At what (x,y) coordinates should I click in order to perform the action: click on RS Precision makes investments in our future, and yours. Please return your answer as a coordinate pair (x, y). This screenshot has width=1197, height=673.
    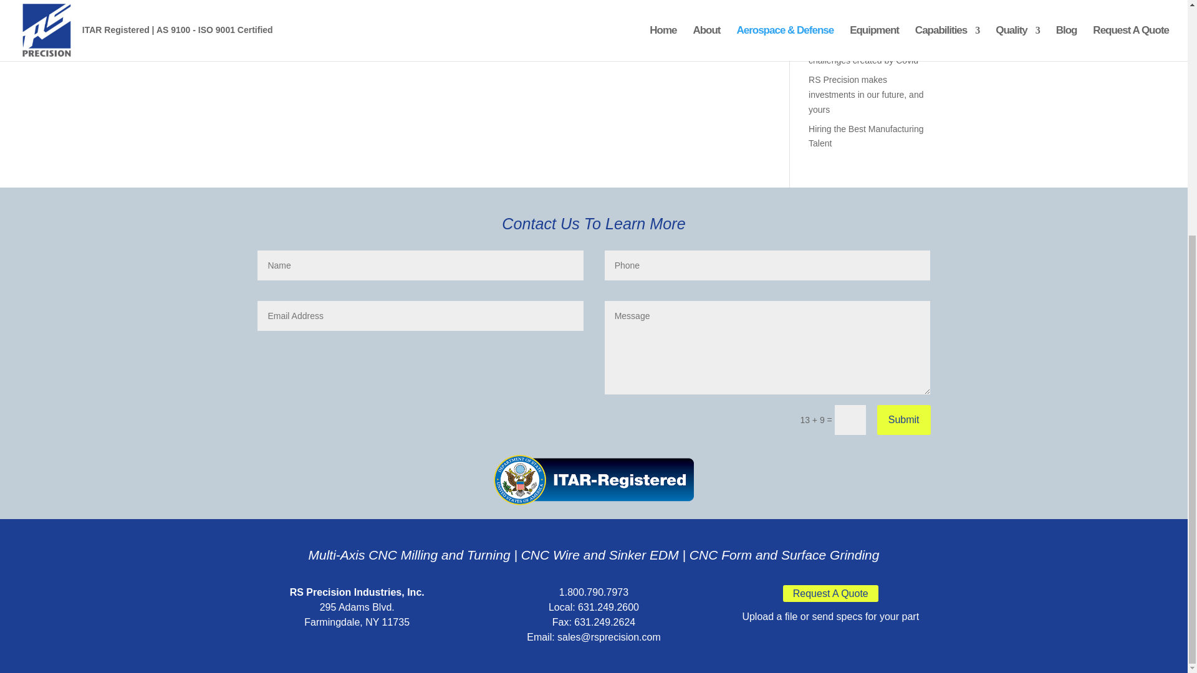
    Looking at the image, I should click on (865, 94).